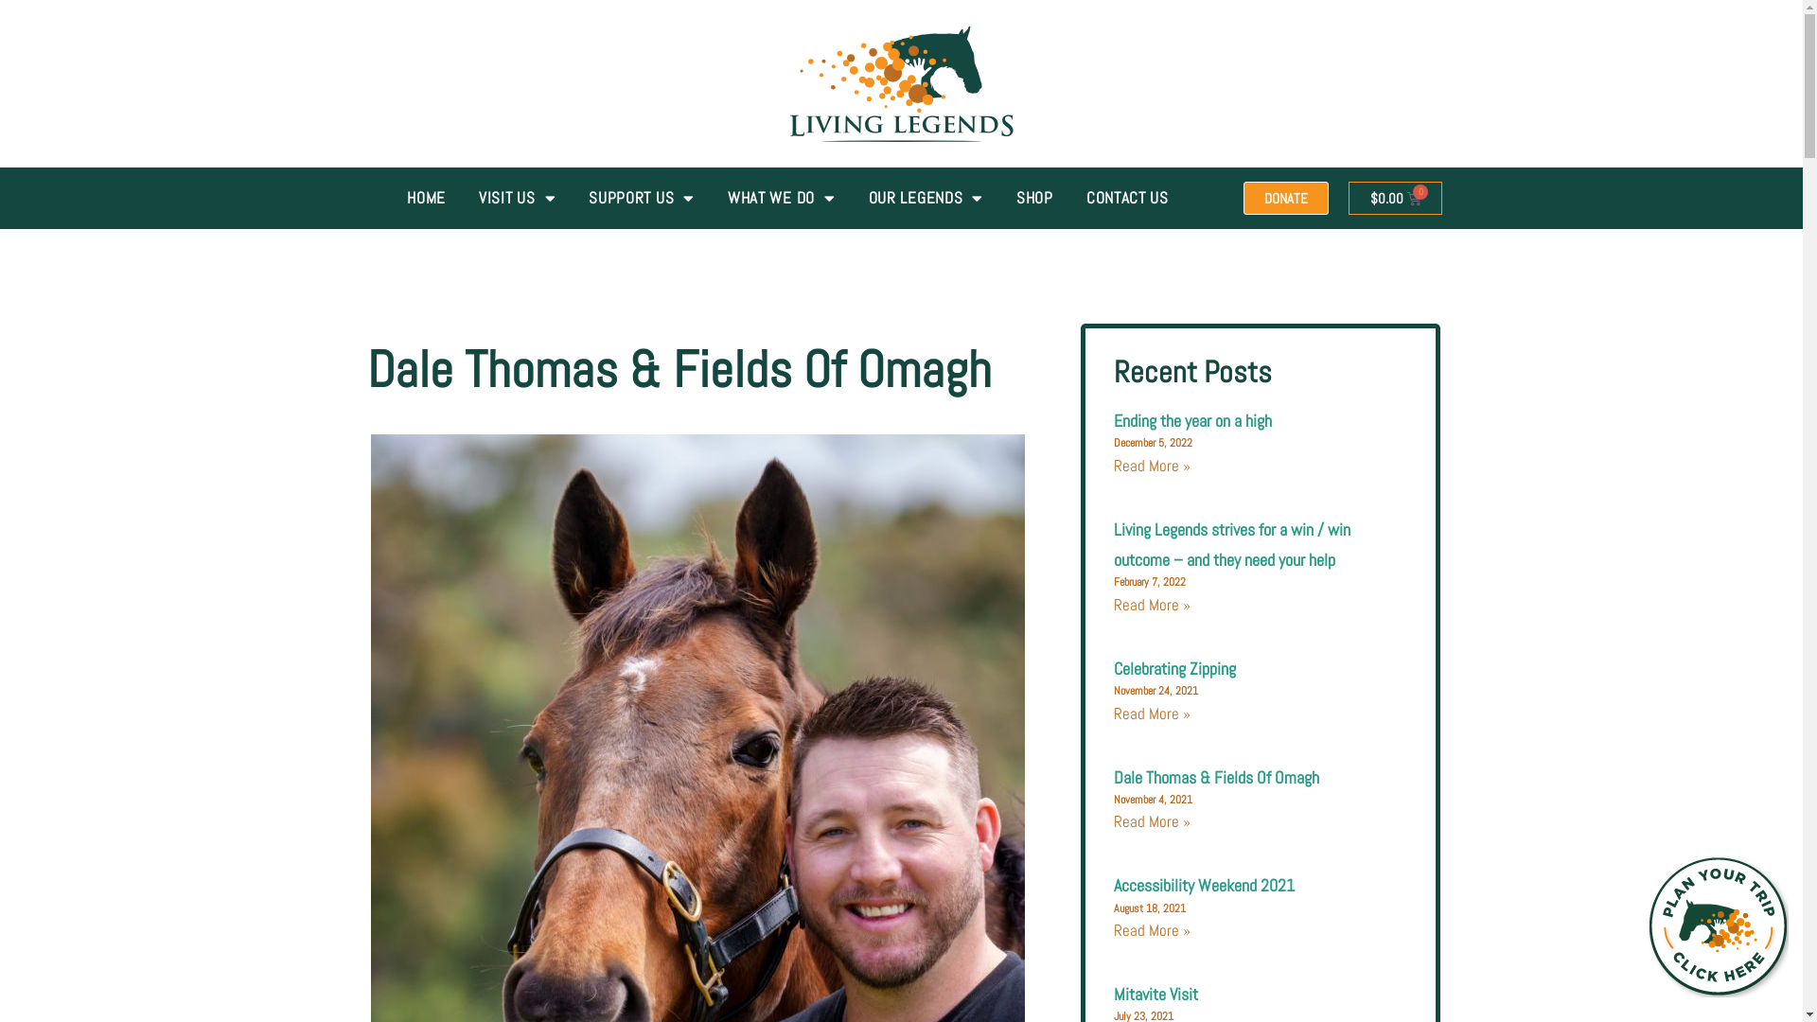 The height and width of the screenshot is (1022, 1817). I want to click on Celebrating Zipping, so click(1175, 668).